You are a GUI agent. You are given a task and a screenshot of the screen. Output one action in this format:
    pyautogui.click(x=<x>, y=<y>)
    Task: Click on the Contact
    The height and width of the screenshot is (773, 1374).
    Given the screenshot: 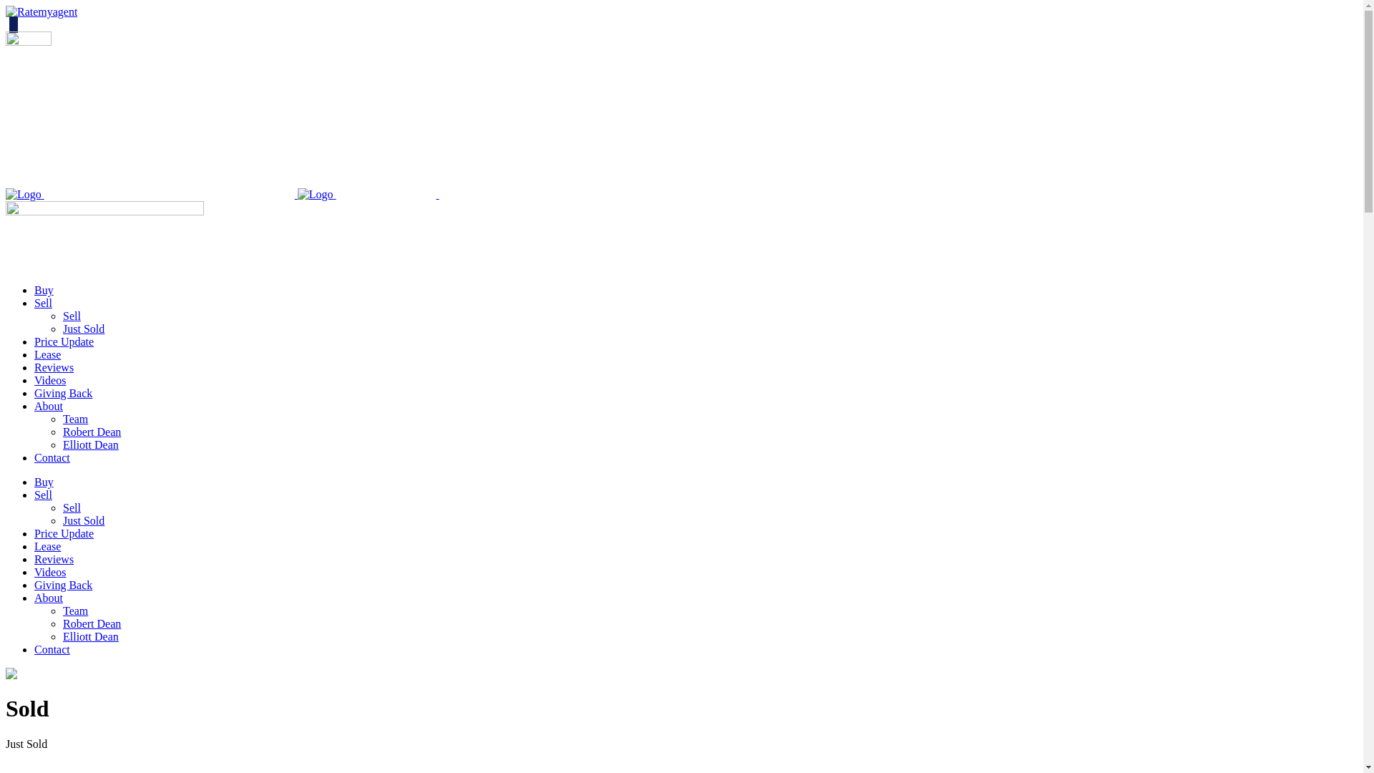 What is the action you would take?
    pyautogui.click(x=52, y=458)
    